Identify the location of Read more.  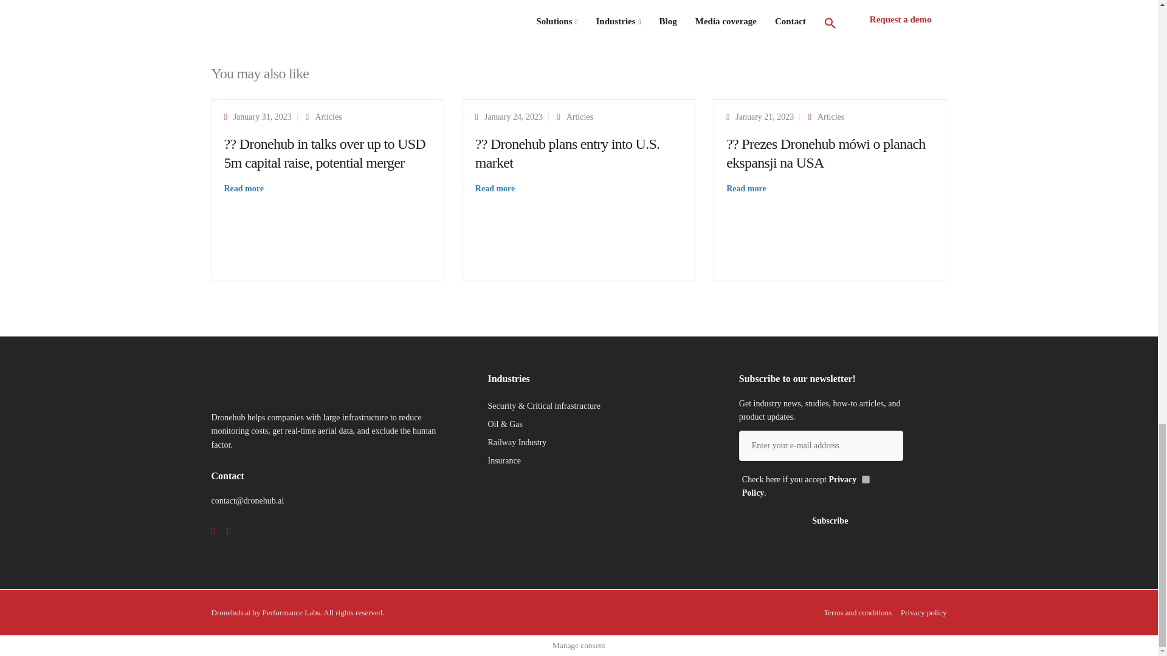
(243, 188).